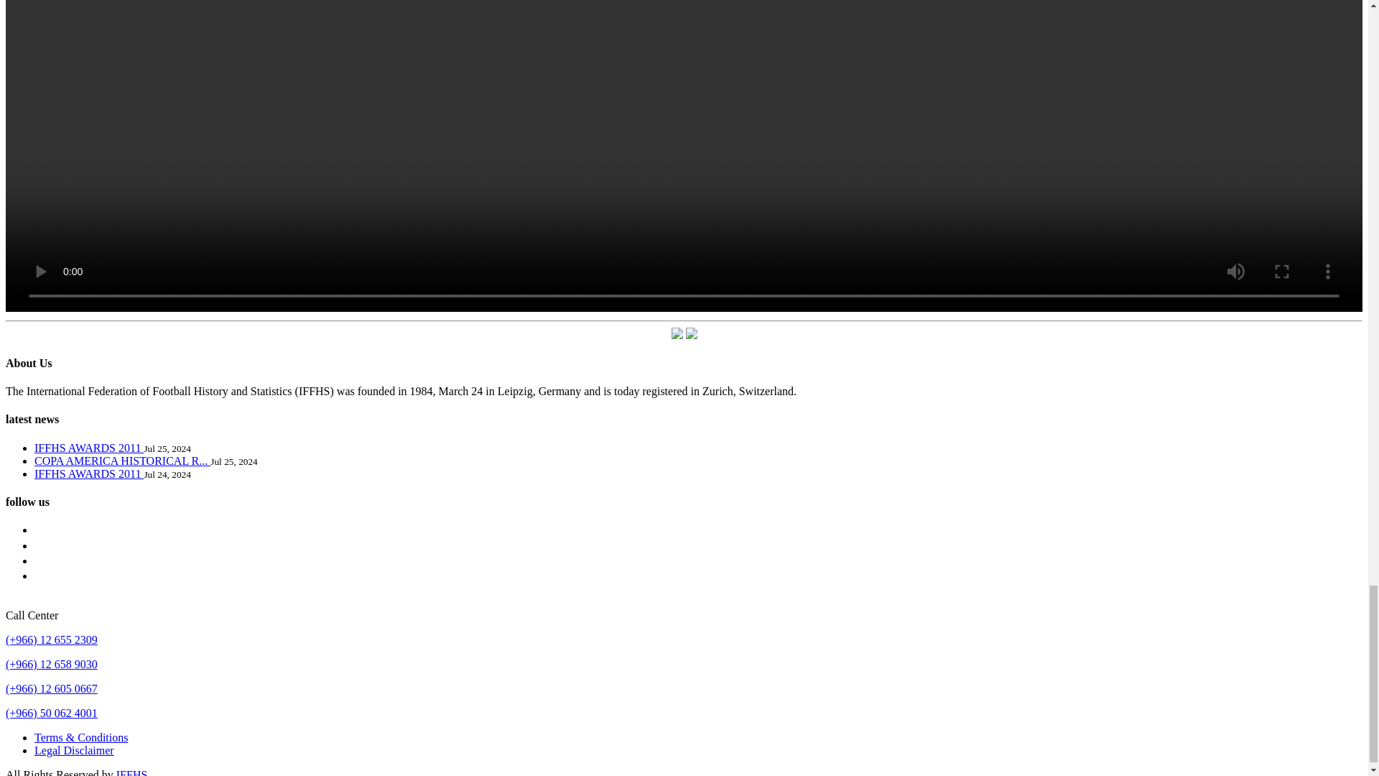  Describe the element at coordinates (75, 750) in the screenshot. I see `Legal Disclaimer` at that location.